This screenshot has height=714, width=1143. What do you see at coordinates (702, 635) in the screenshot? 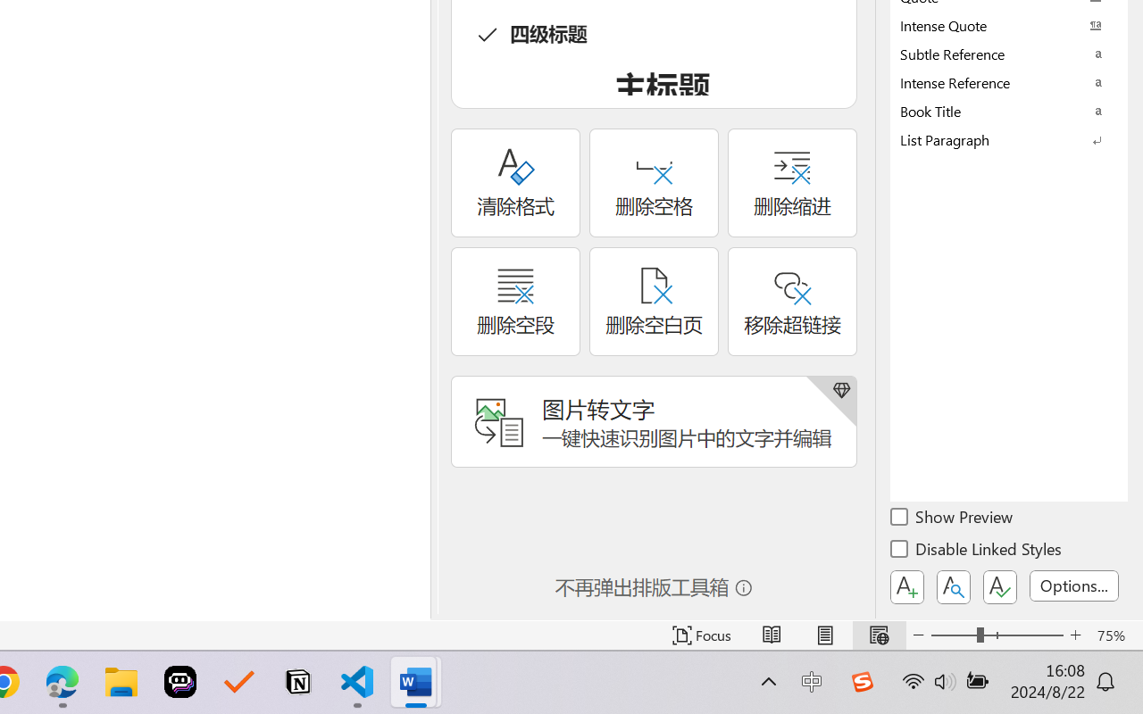
I see `Focus ` at bounding box center [702, 635].